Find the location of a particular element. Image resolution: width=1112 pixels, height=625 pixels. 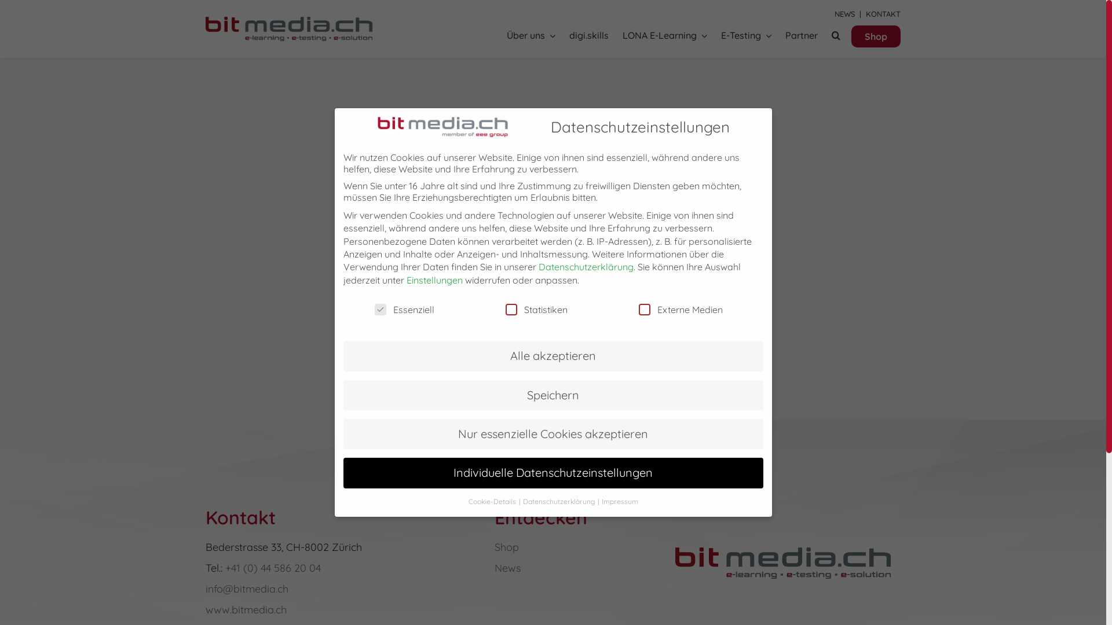

NEWS is located at coordinates (844, 14).